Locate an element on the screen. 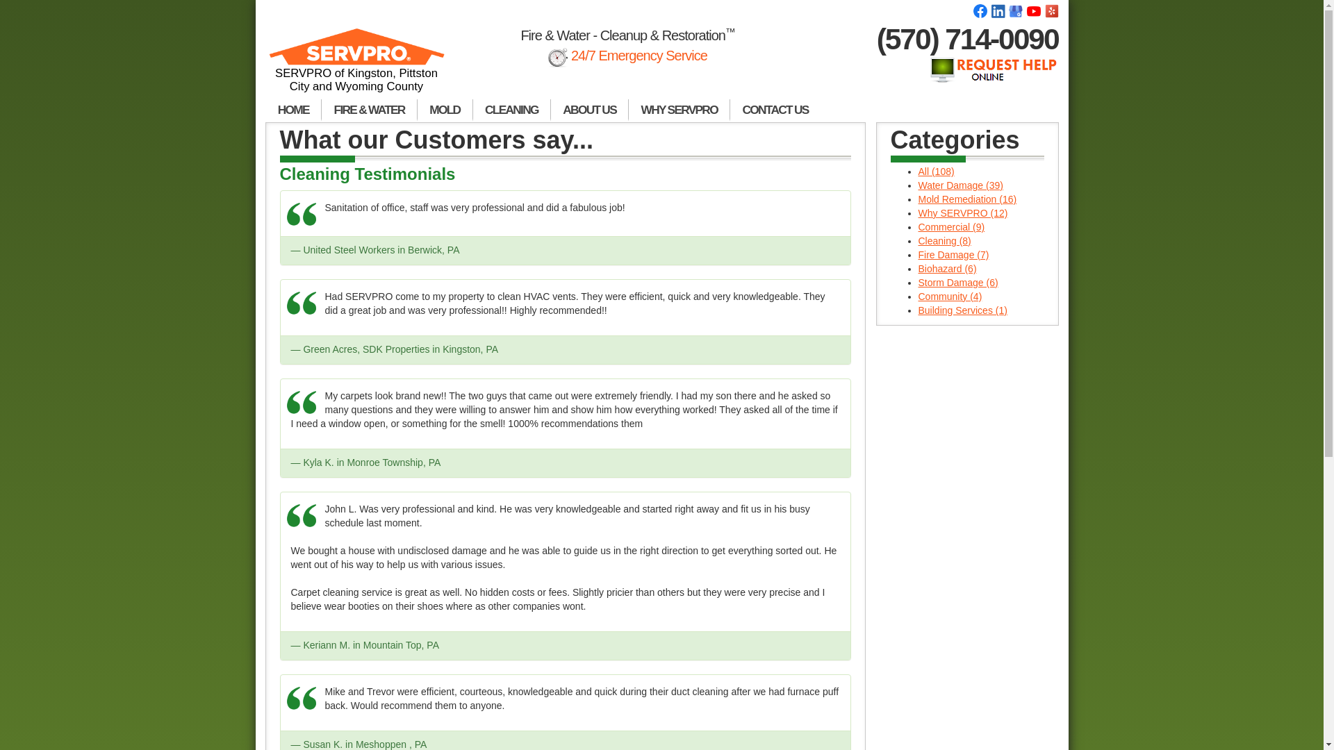 This screenshot has height=750, width=1334. CLEANING is located at coordinates (511, 110).